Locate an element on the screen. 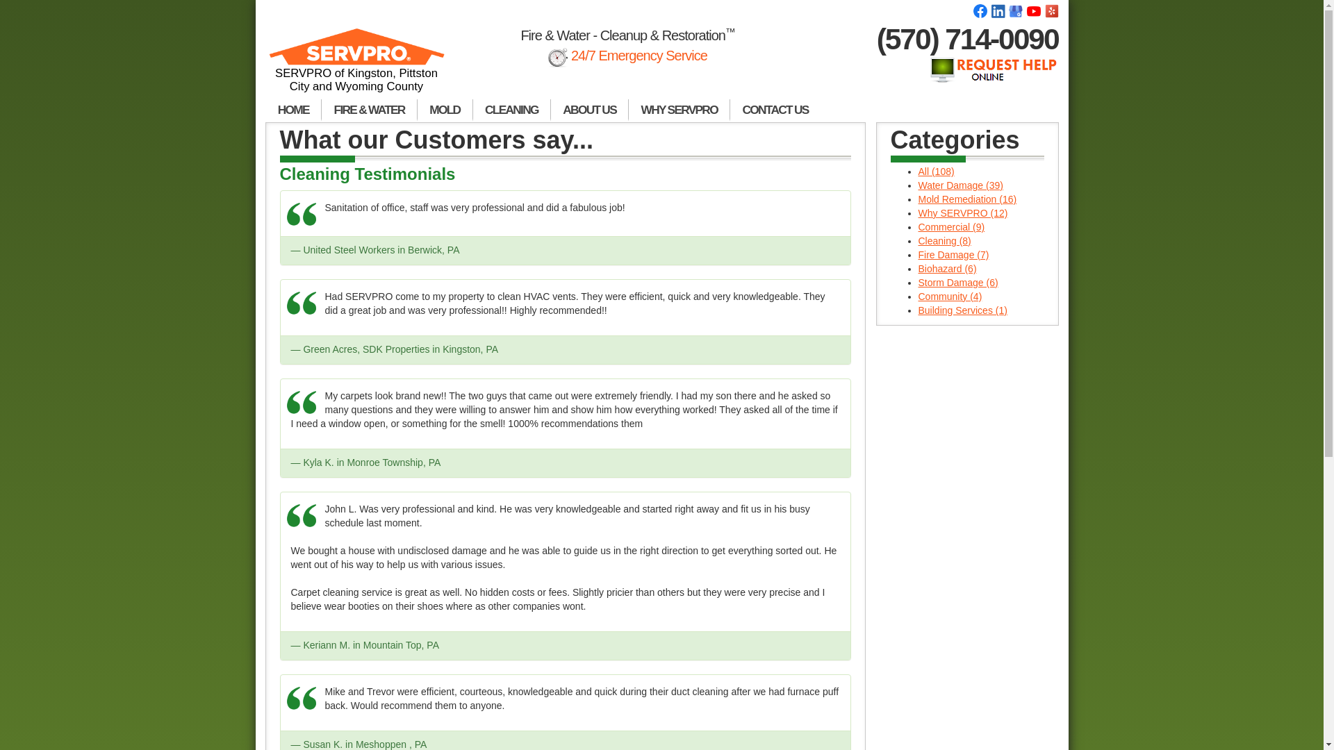 This screenshot has height=750, width=1334. CLEANING is located at coordinates (511, 110).